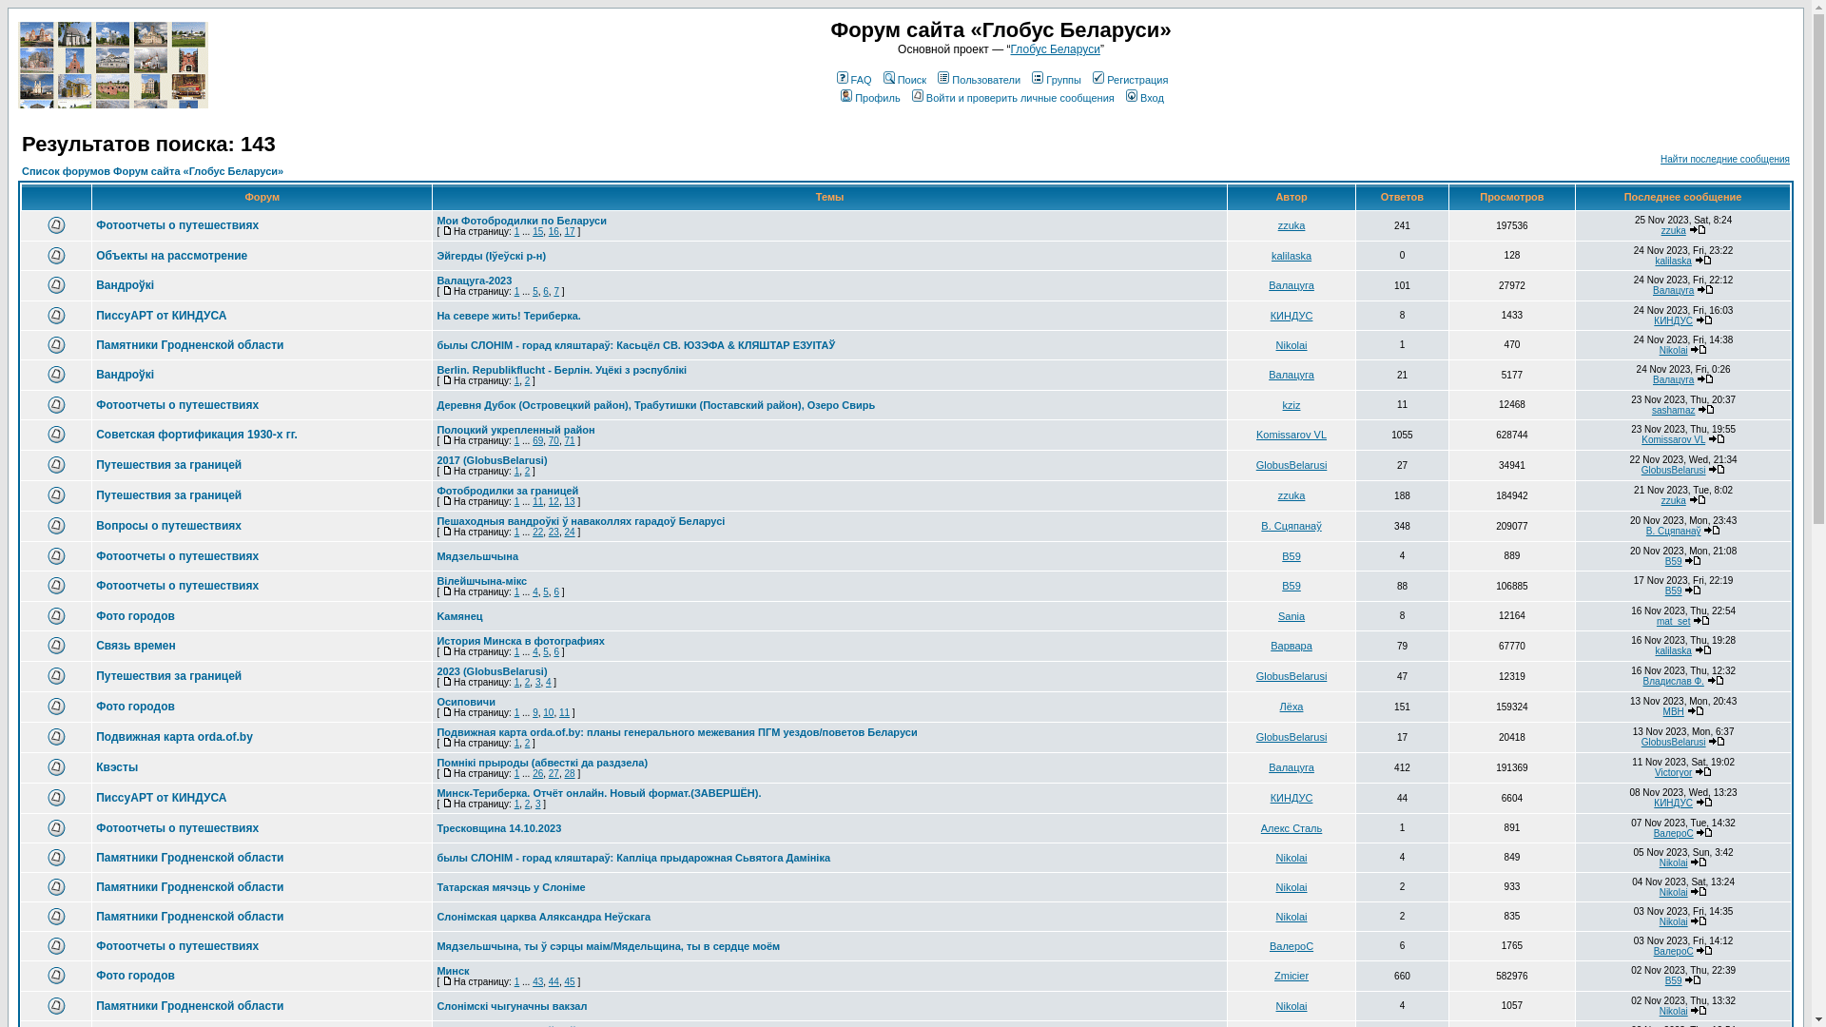  I want to click on 6, so click(556, 591).